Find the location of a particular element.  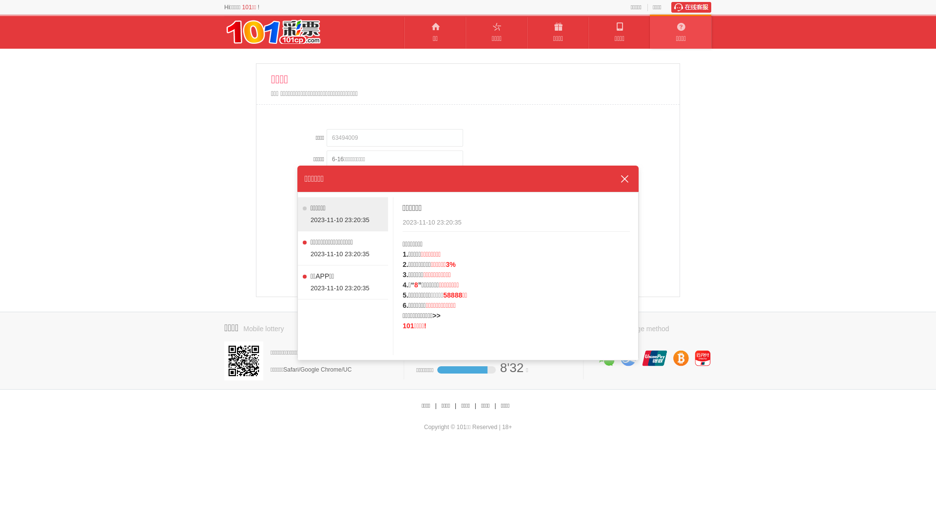

| is located at coordinates (455, 406).